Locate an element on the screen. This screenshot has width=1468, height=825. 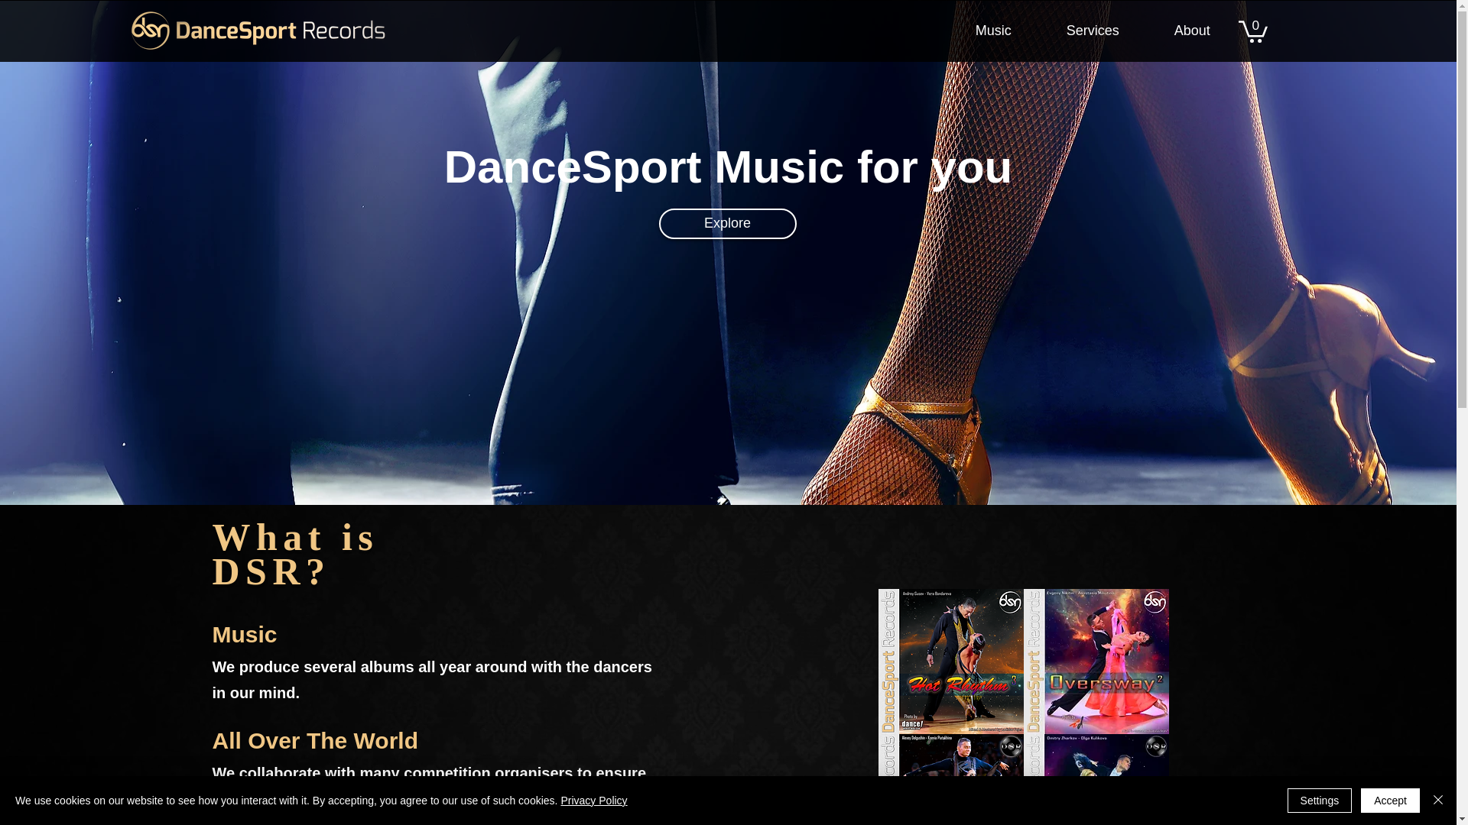
About is located at coordinates (1191, 31).